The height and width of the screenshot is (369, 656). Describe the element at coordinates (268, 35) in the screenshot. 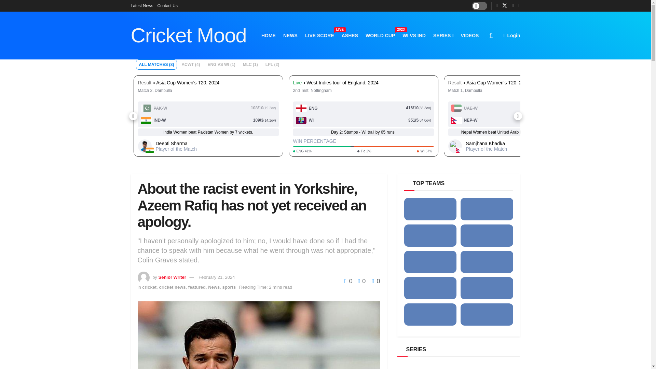

I see `Cricket Mood` at that location.